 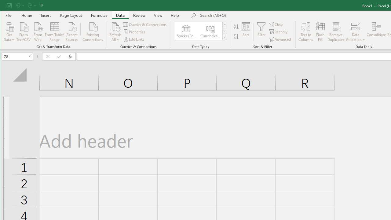 I want to click on Text to Columns..., so click(x=306, y=32).